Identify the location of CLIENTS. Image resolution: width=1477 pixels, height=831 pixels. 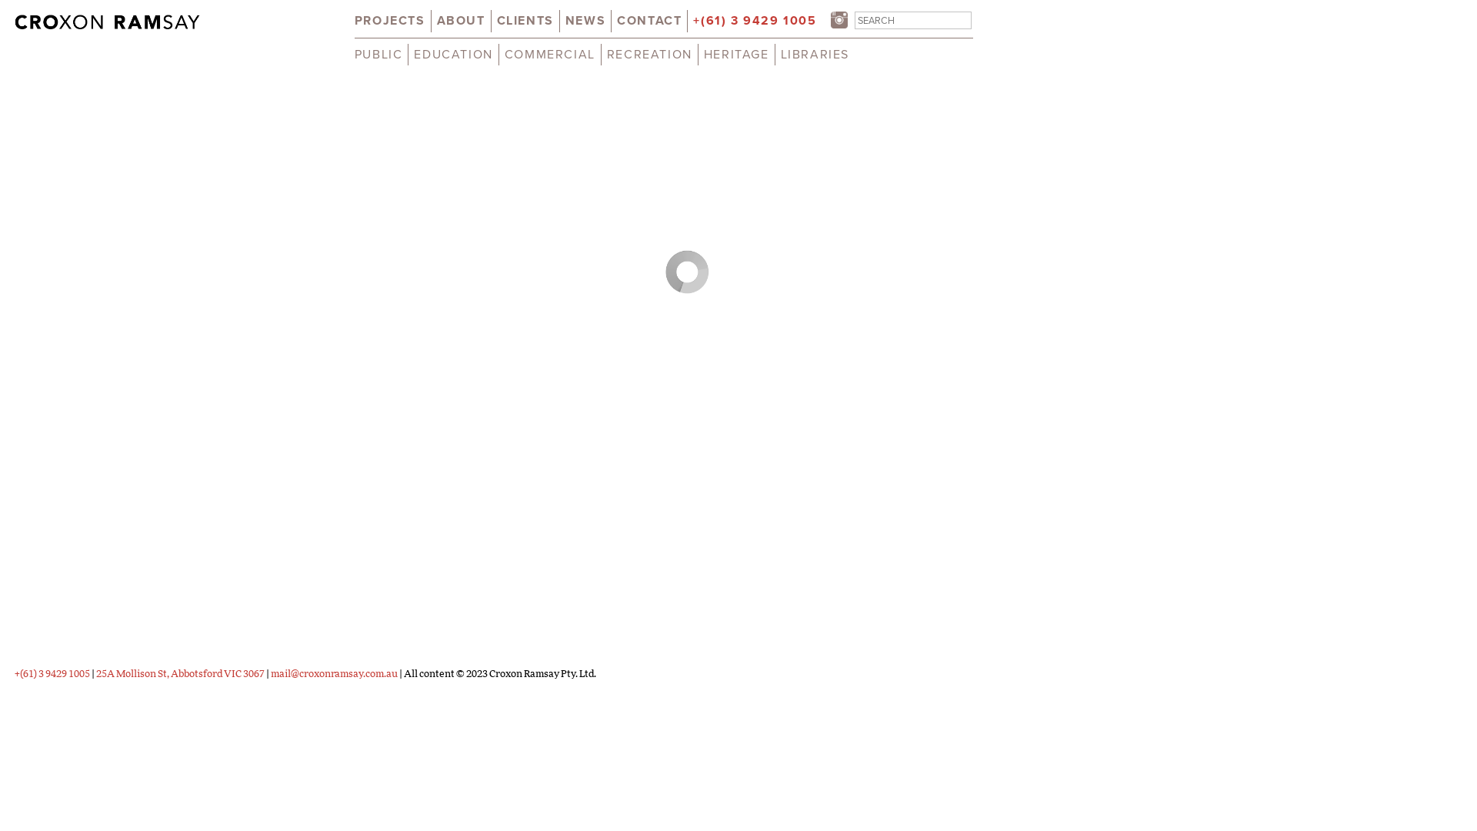
(525, 21).